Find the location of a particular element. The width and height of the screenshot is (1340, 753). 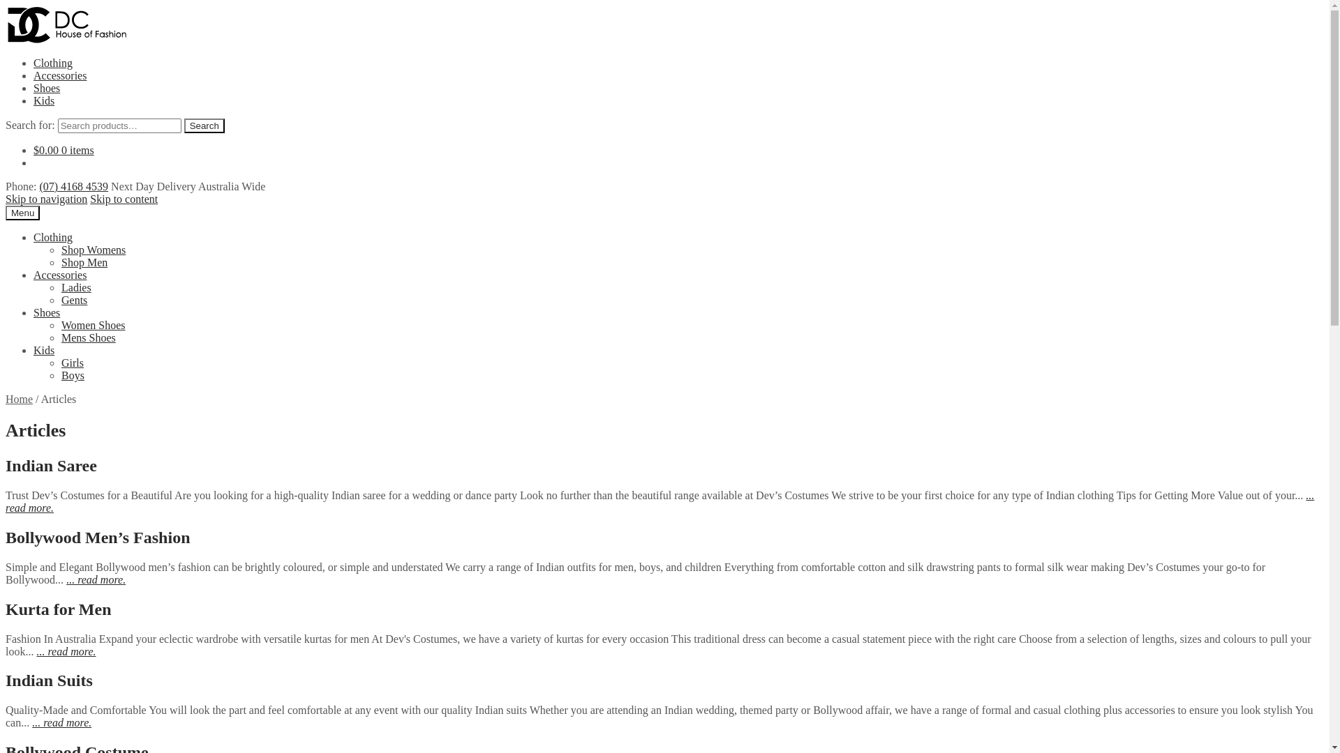

Ladies is located at coordinates (77, 287).